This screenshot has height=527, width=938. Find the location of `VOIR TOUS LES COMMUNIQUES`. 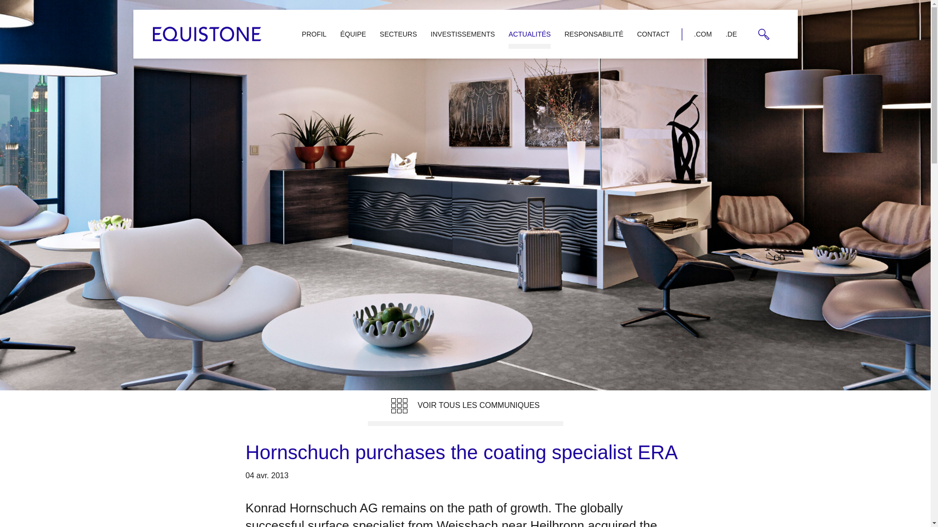

VOIR TOUS LES COMMUNIQUES is located at coordinates (465, 408).